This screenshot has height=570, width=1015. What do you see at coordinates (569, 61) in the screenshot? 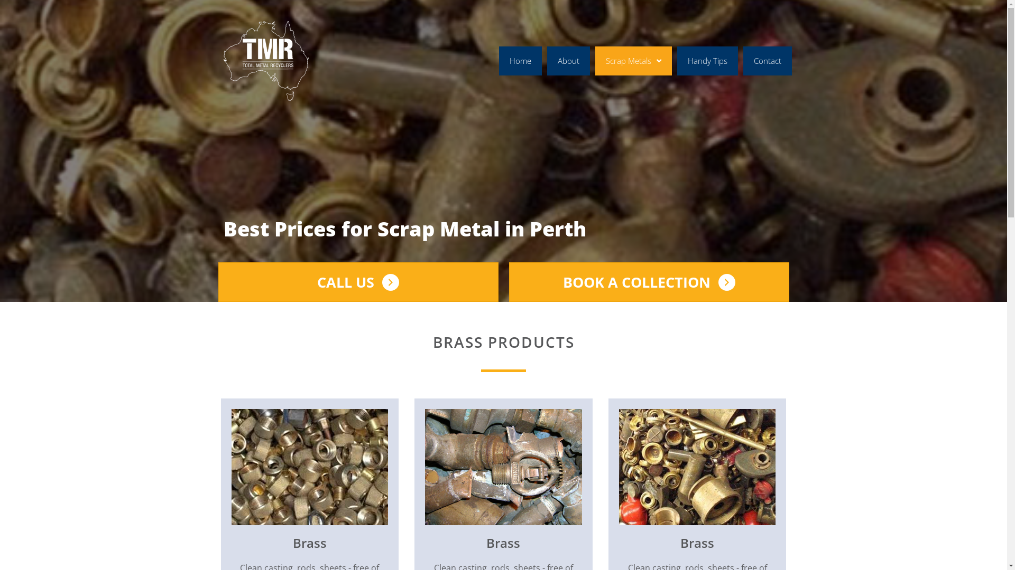
I see `About` at bounding box center [569, 61].